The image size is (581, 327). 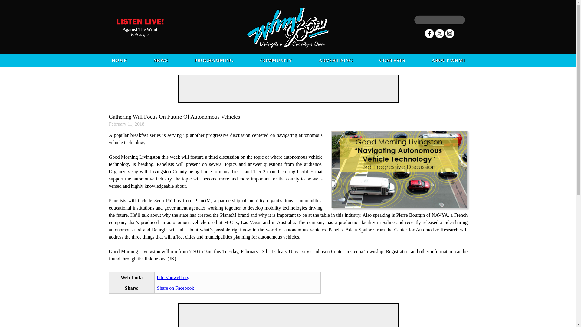 What do you see at coordinates (392, 61) in the screenshot?
I see `CONTESTS` at bounding box center [392, 61].